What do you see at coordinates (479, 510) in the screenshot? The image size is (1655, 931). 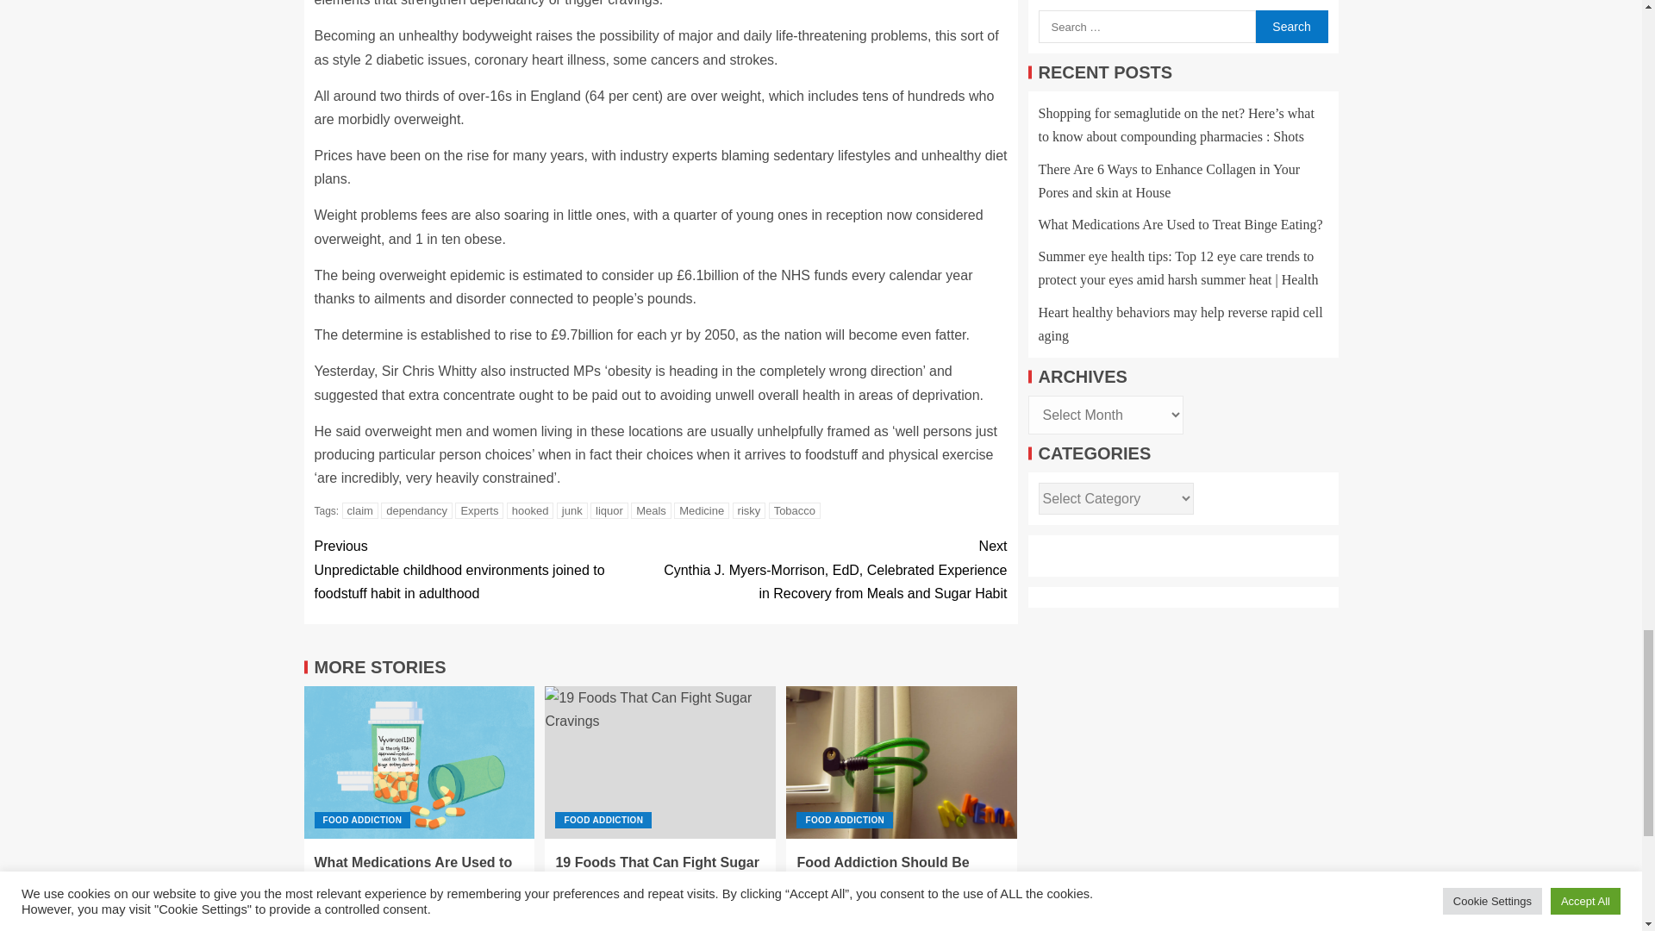 I see `Experts` at bounding box center [479, 510].